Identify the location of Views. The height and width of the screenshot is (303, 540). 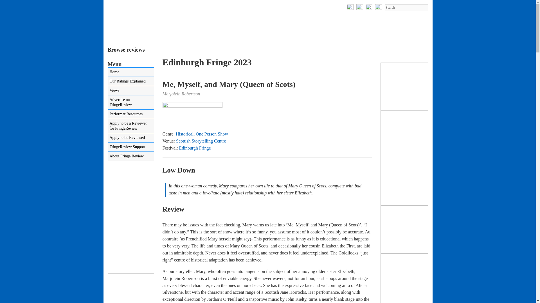
(130, 90).